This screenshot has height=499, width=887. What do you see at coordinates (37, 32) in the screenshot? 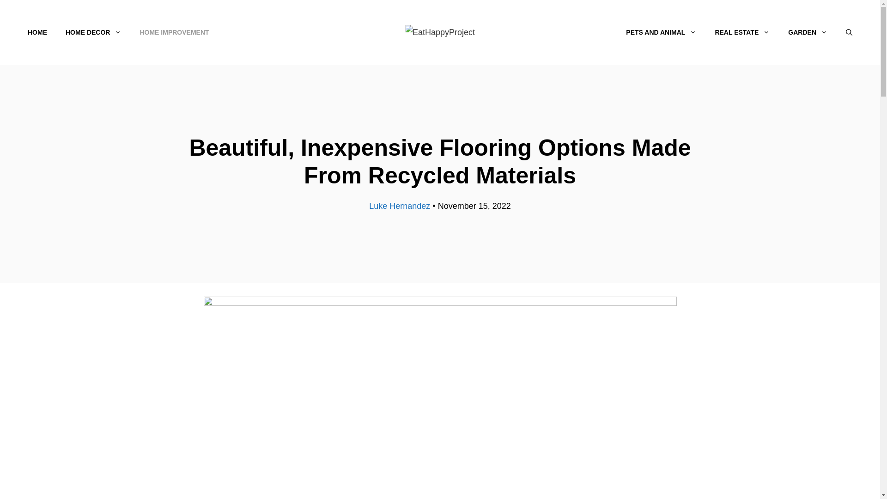
I see `HOME` at bounding box center [37, 32].